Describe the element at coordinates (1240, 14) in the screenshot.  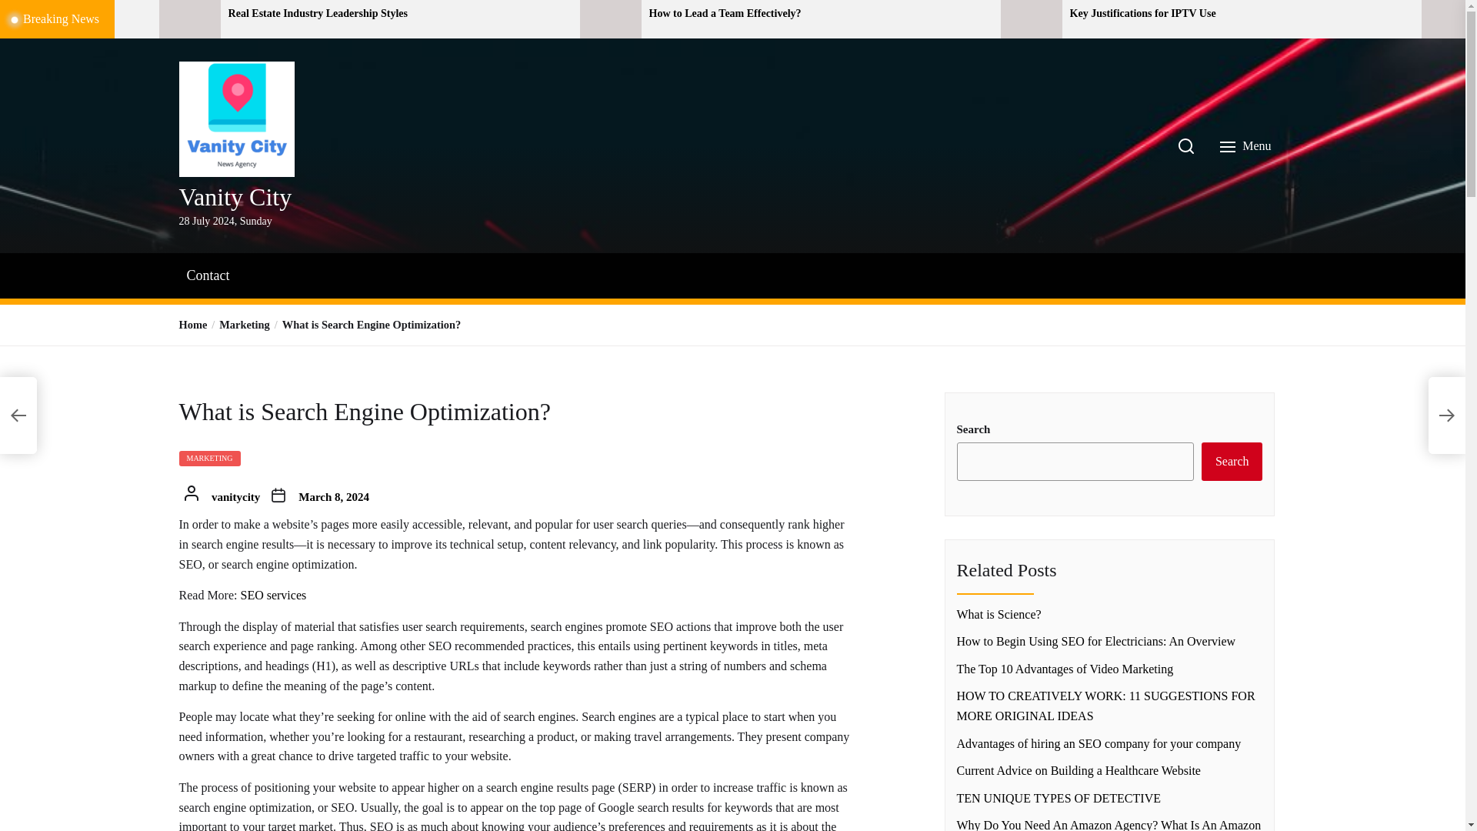
I see `Key Justifications for IPTV Use` at that location.